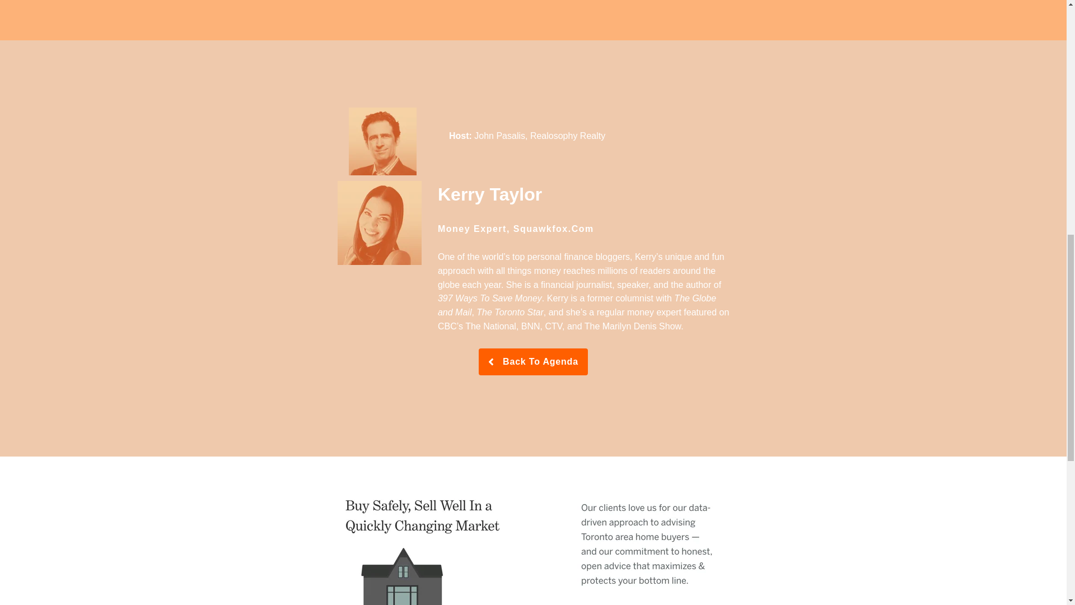 This screenshot has height=605, width=1075. I want to click on host-john-pasalis, so click(382, 142).